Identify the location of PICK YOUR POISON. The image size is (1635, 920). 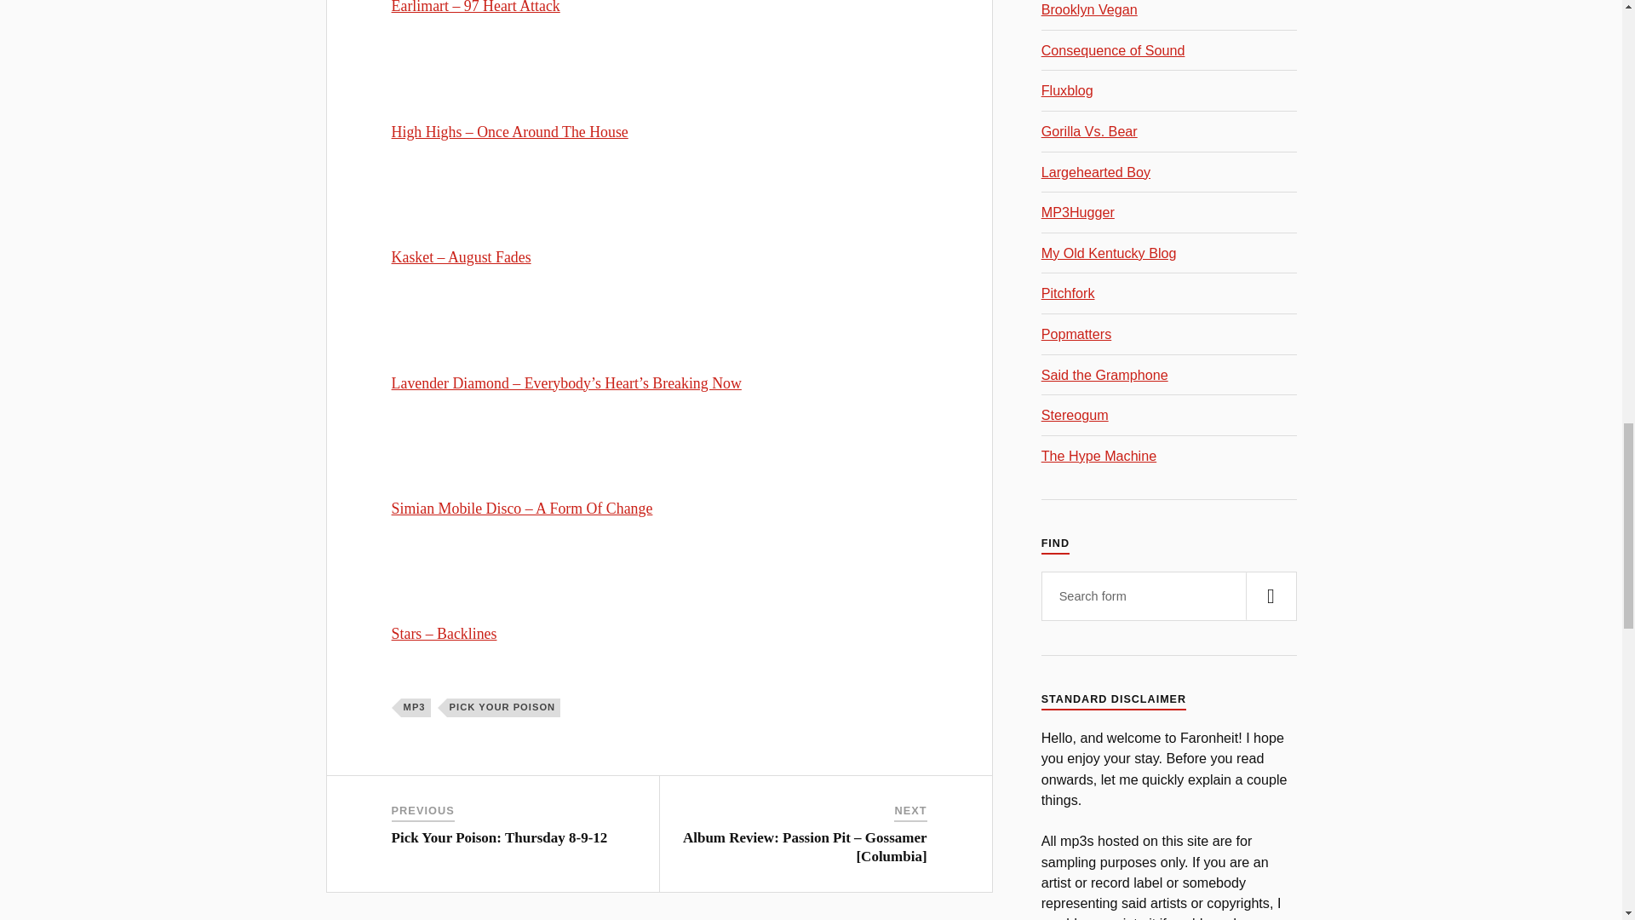
(503, 707).